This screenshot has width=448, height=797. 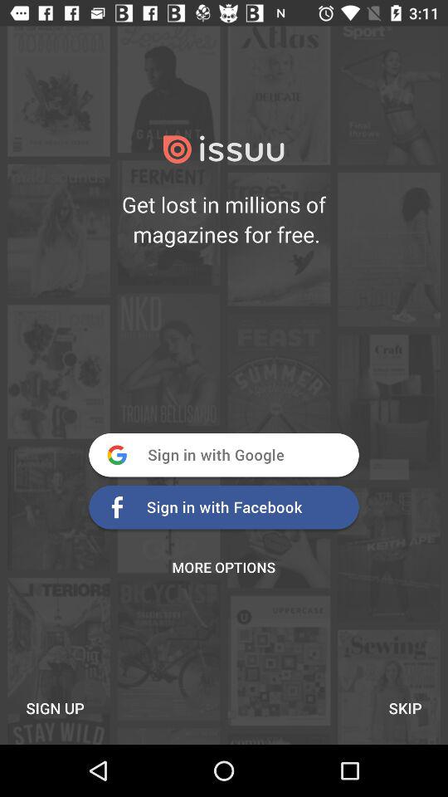 I want to click on turn on the skip icon, so click(x=405, y=707).